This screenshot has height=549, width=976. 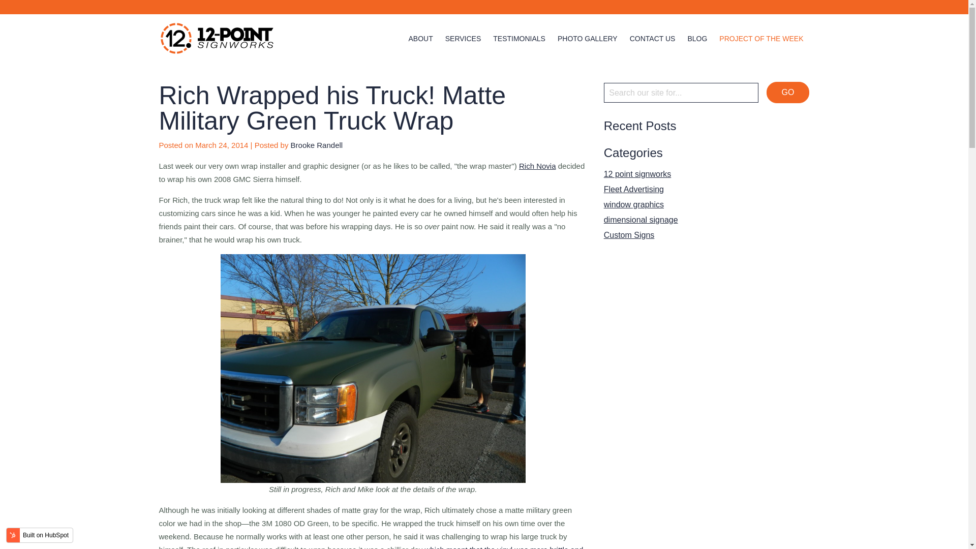 I want to click on CONTACT US, so click(x=652, y=39).